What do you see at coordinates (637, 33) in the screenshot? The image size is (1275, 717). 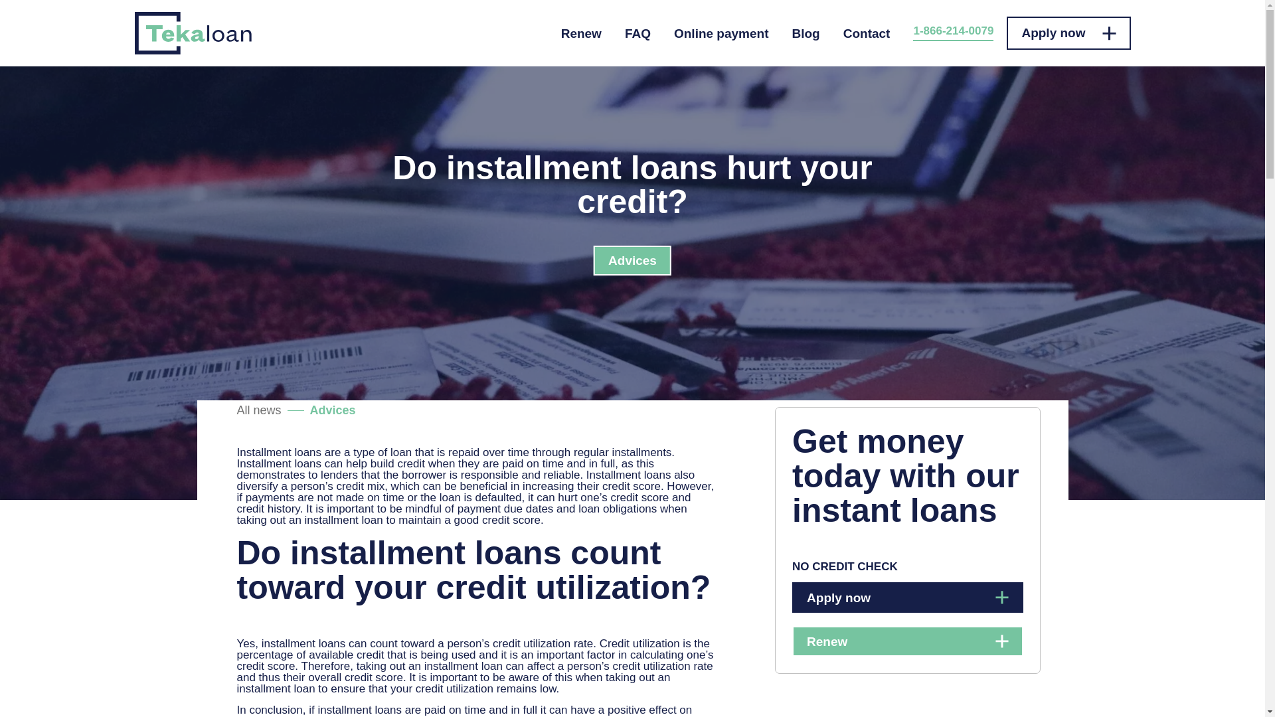 I see `FAQ` at bounding box center [637, 33].